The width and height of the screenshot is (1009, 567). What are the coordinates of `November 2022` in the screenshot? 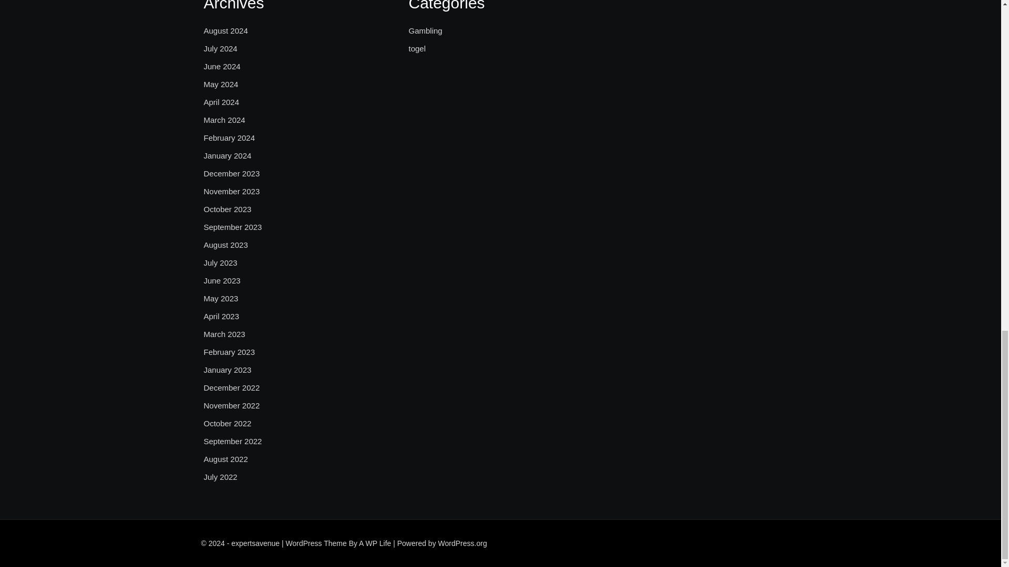 It's located at (232, 406).